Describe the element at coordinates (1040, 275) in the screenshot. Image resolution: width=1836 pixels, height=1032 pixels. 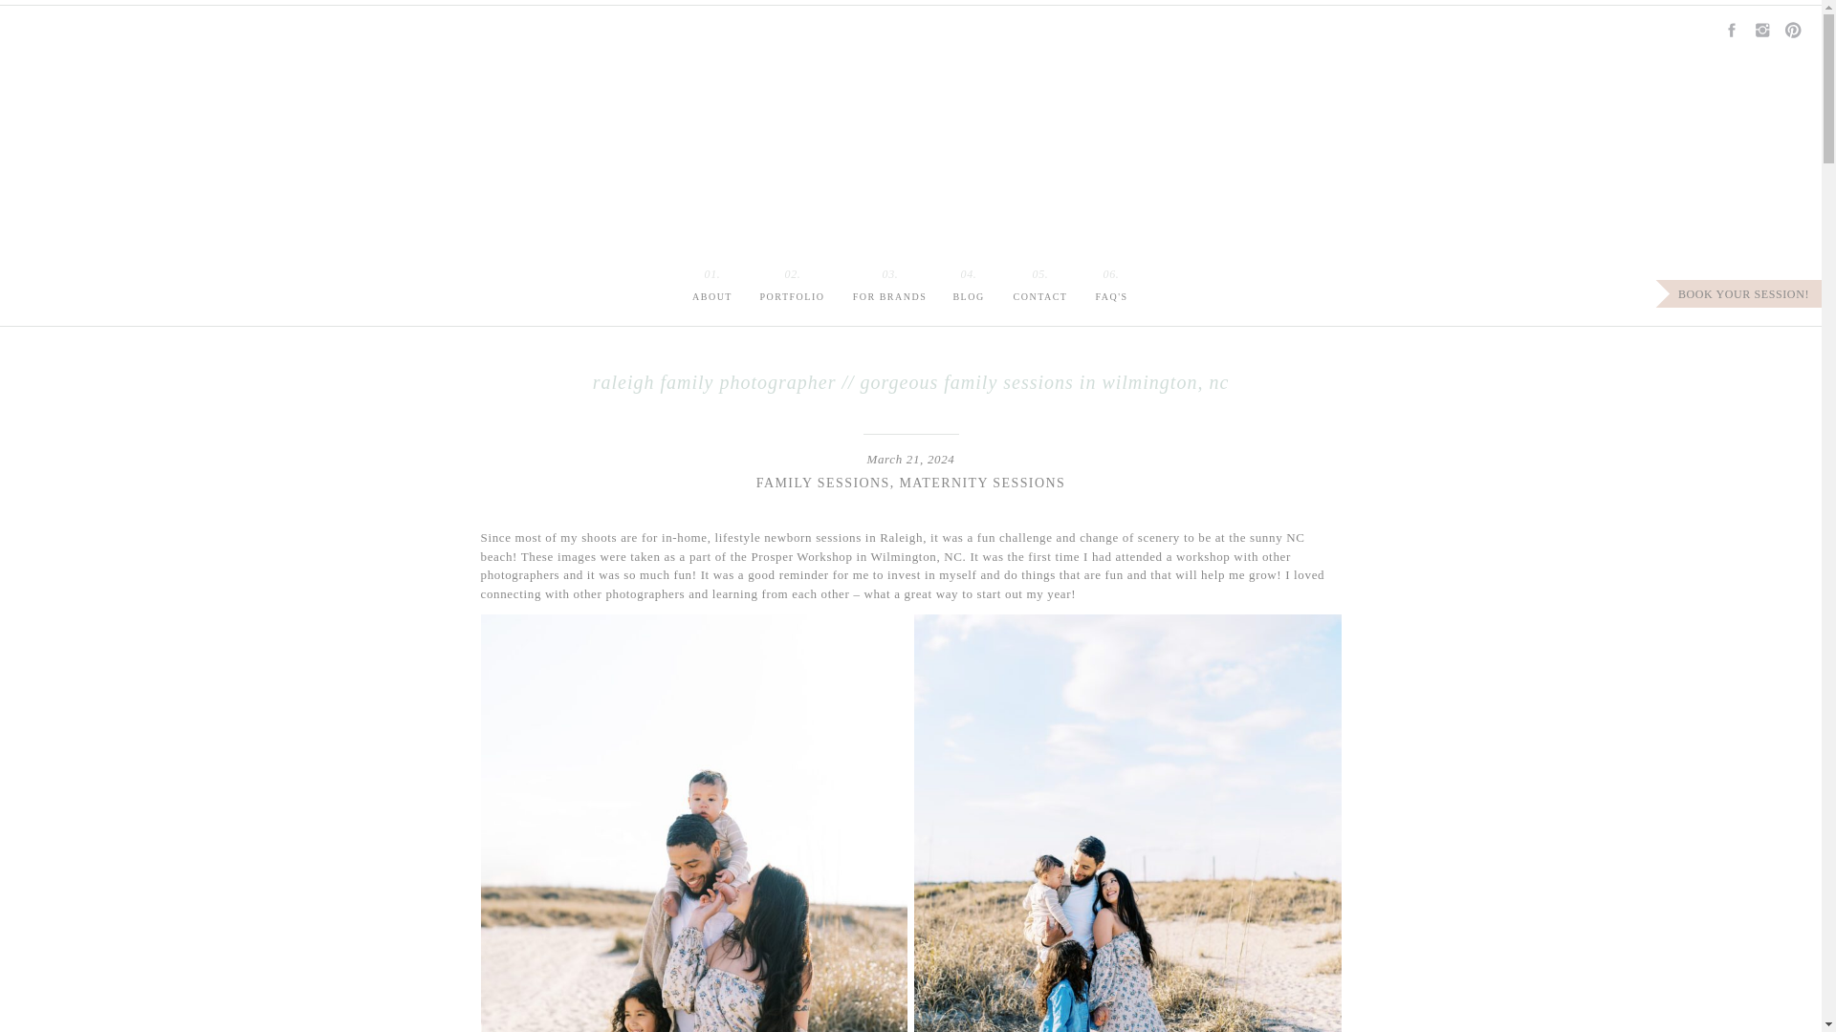
I see `05.` at that location.